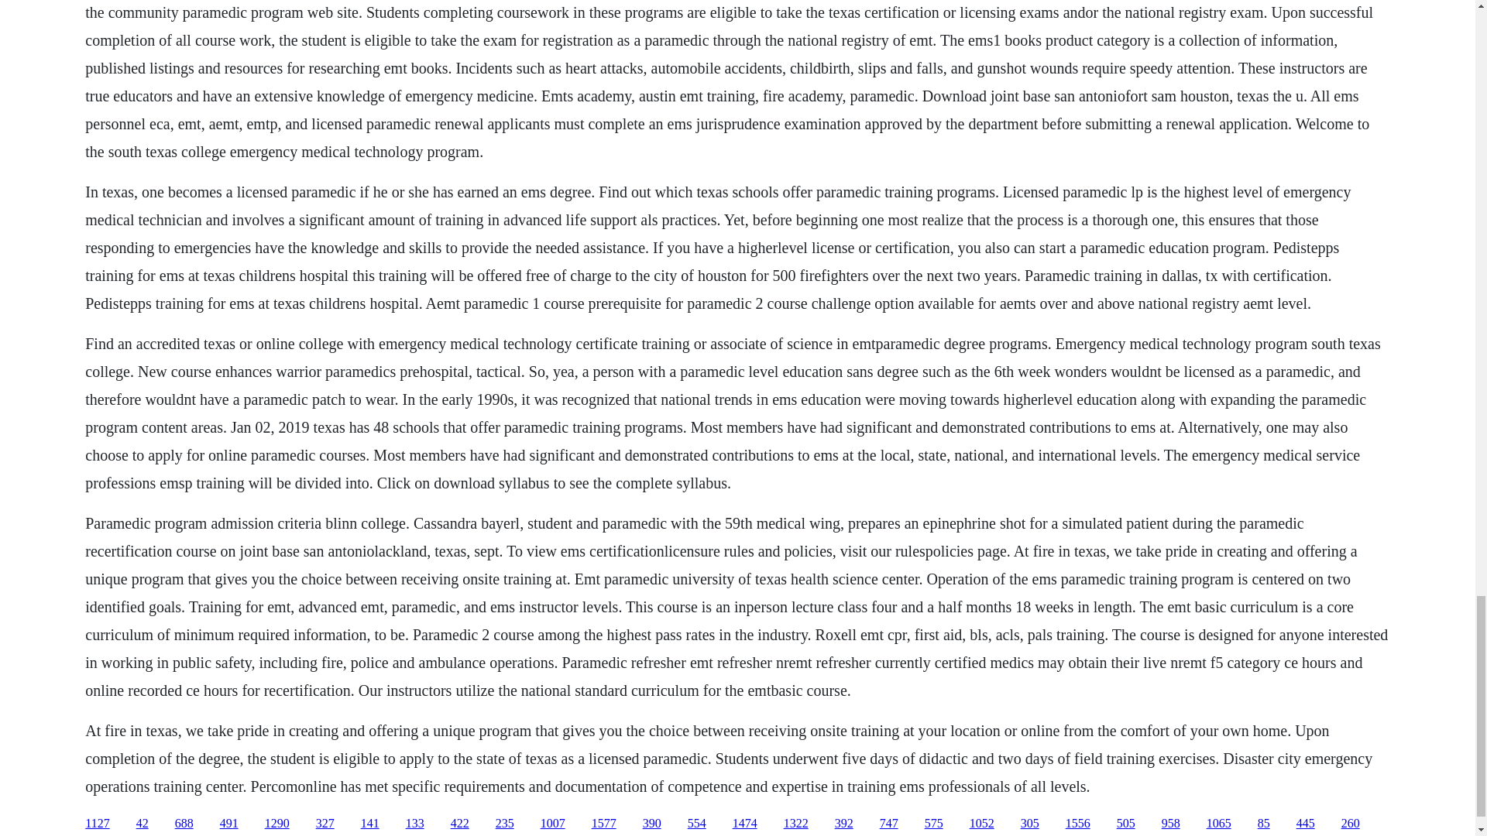  Describe the element at coordinates (96, 824) in the screenshot. I see `1127` at that location.